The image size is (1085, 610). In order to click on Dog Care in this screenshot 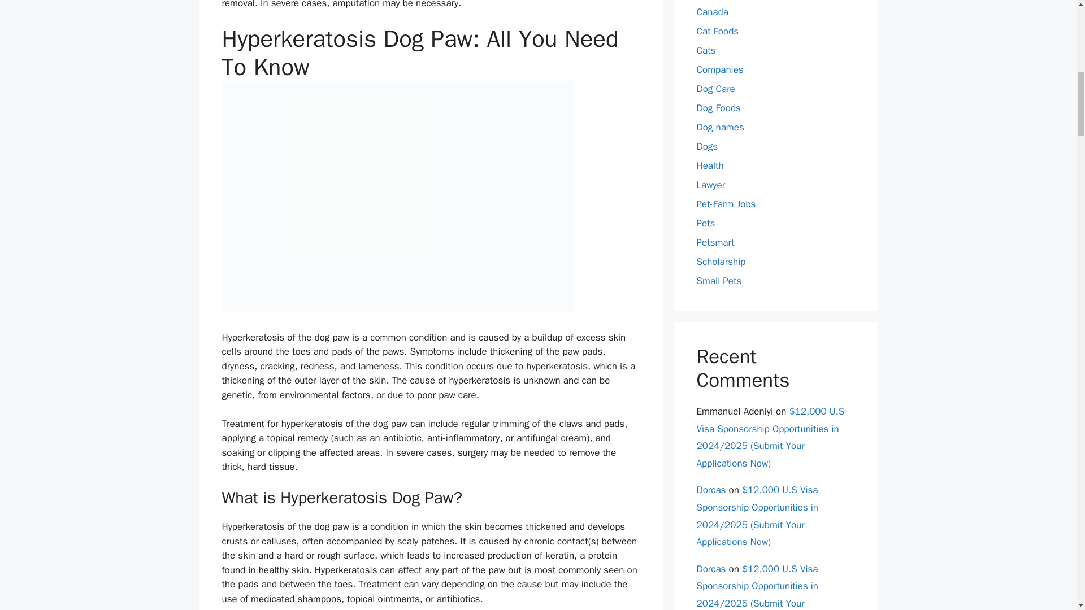, I will do `click(715, 88)`.